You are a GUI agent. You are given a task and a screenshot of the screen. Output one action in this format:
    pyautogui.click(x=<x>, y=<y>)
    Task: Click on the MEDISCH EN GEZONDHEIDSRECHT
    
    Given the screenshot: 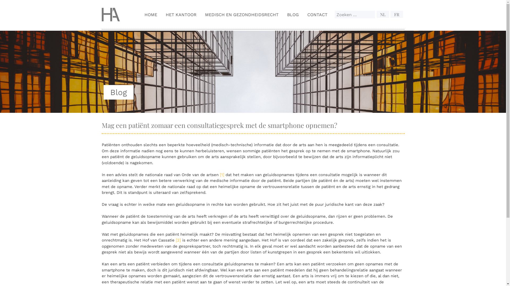 What is the action you would take?
    pyautogui.click(x=242, y=14)
    